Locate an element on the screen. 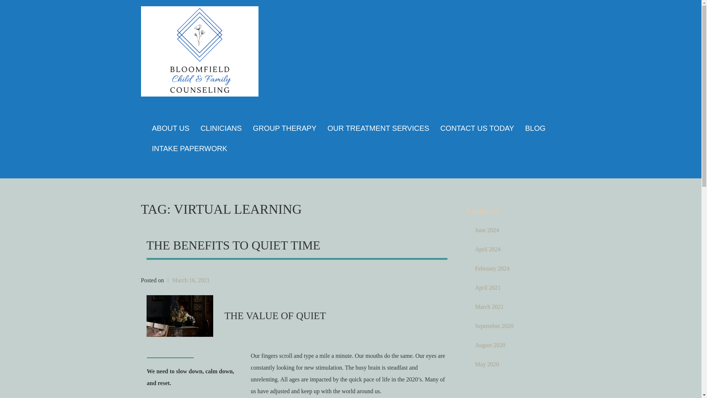 The width and height of the screenshot is (707, 398). March 16, 2021 is located at coordinates (187, 280).